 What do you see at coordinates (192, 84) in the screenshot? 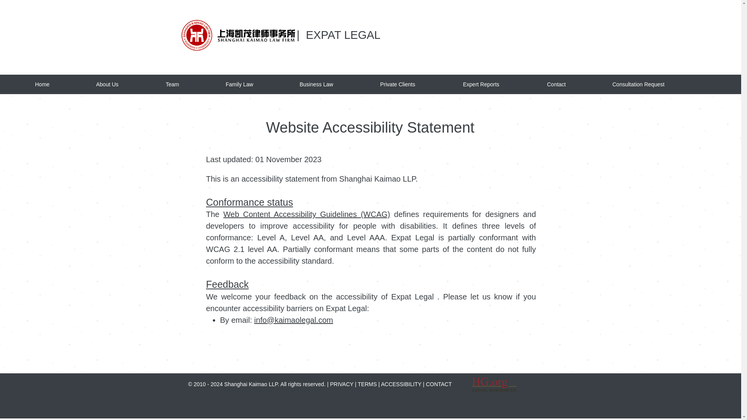
I see `Team` at bounding box center [192, 84].